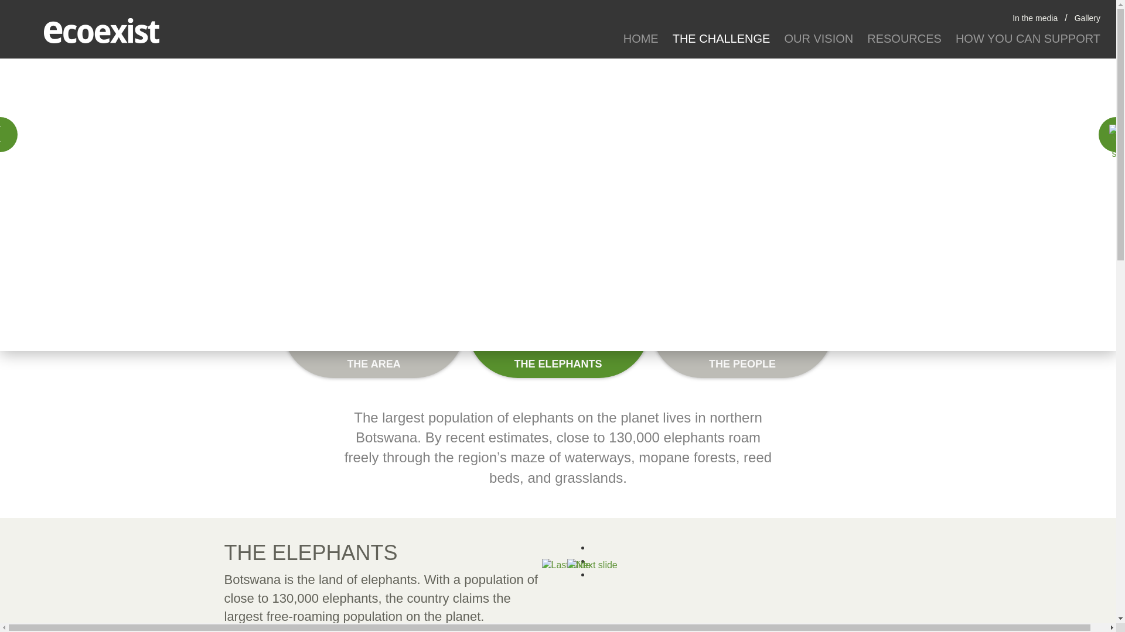 Image resolution: width=1125 pixels, height=632 pixels. What do you see at coordinates (558, 352) in the screenshot?
I see `THE ELEPHANTS` at bounding box center [558, 352].